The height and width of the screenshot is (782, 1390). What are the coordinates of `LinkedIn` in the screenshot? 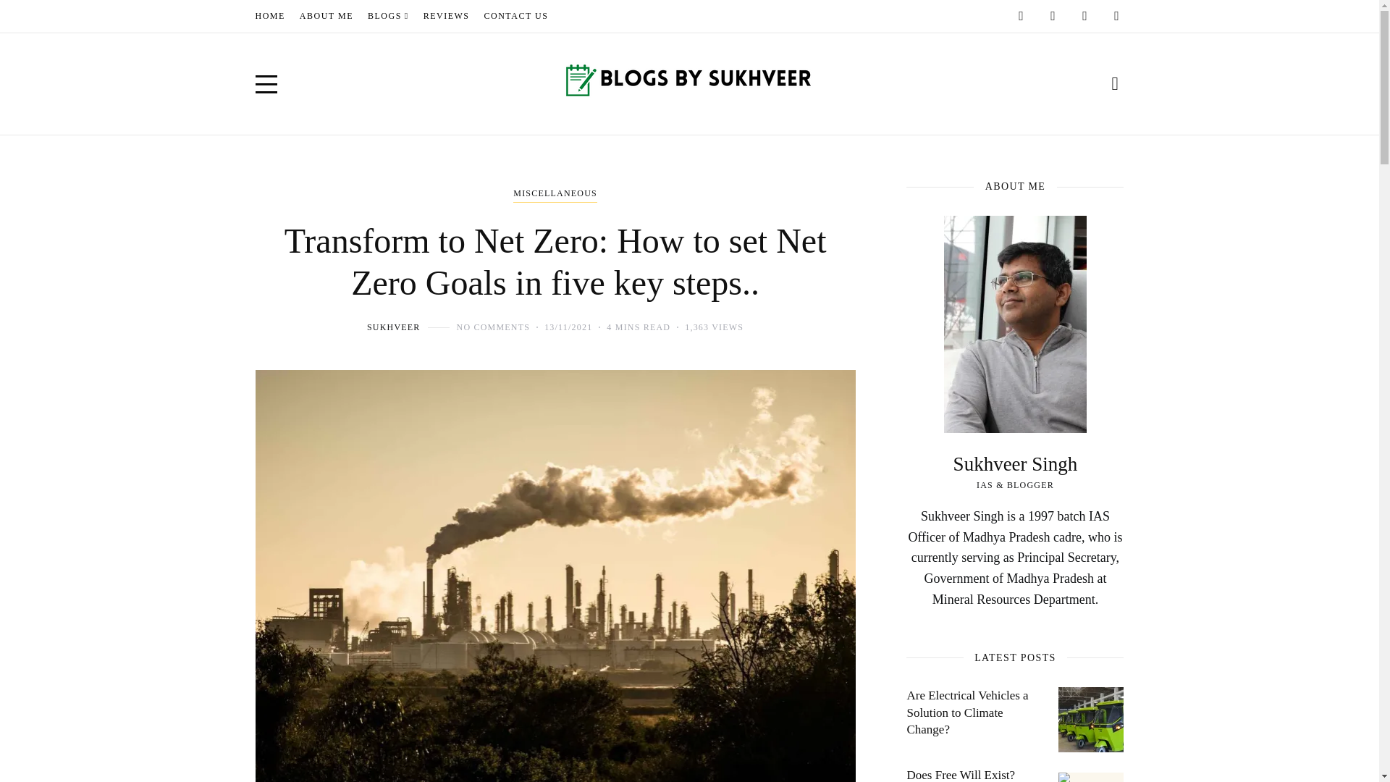 It's located at (1116, 16).